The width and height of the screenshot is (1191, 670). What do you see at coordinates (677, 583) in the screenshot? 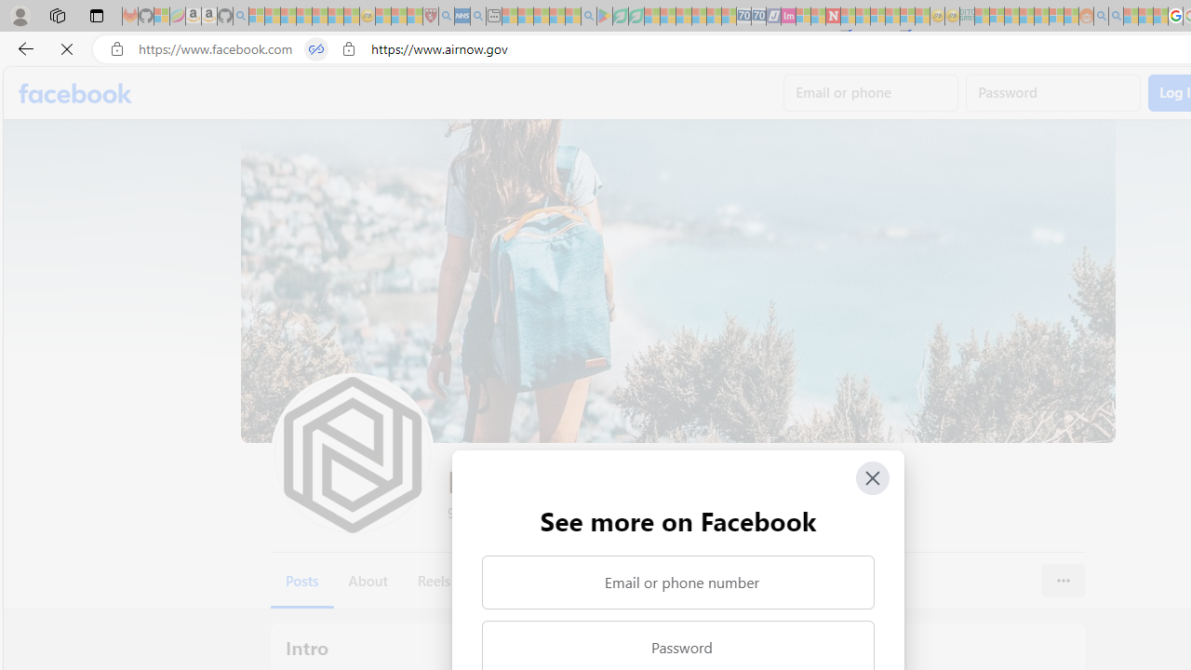
I see `Email or phone number` at bounding box center [677, 583].